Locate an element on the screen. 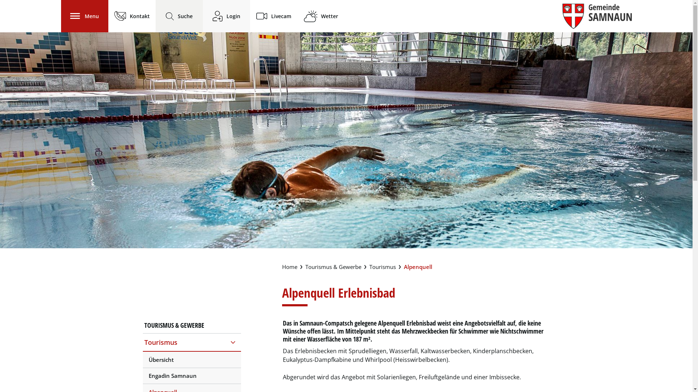 The width and height of the screenshot is (698, 392). Tourismus & Gewerbe is located at coordinates (333, 267).